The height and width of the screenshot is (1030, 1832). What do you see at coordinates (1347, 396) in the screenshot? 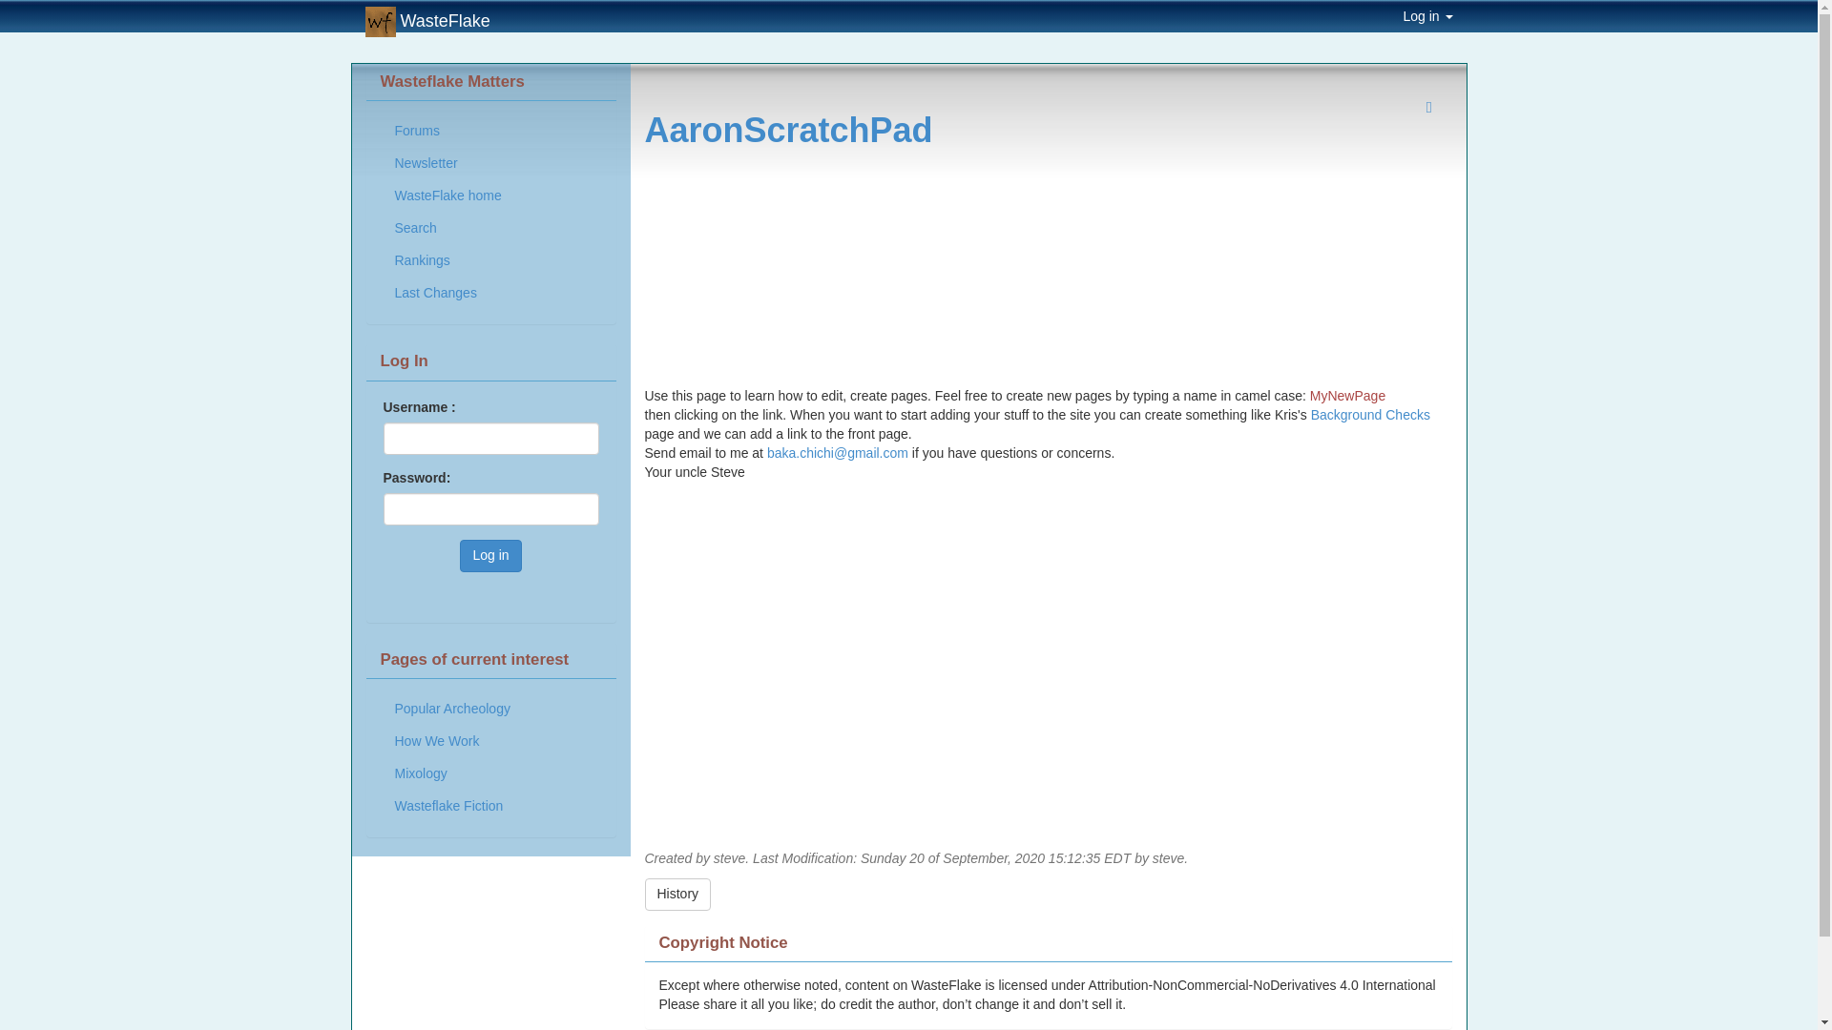
I see `MyNewPage` at bounding box center [1347, 396].